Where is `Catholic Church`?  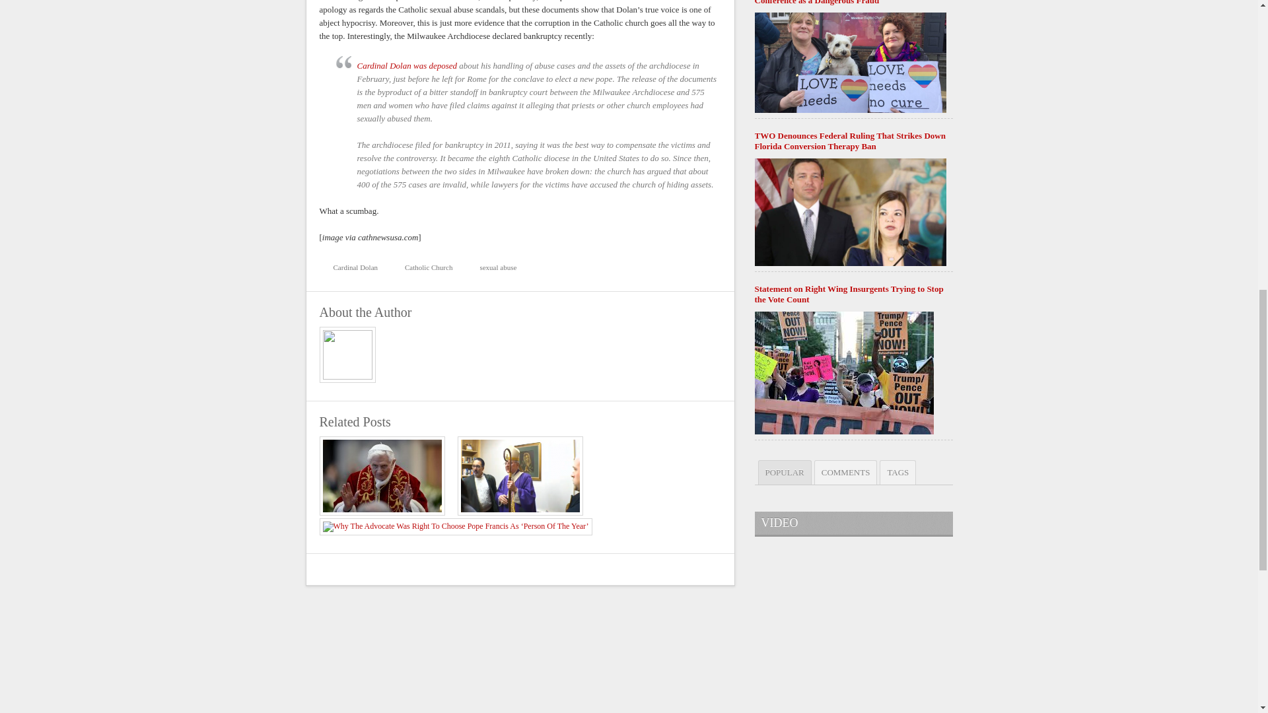 Catholic Church is located at coordinates (425, 267).